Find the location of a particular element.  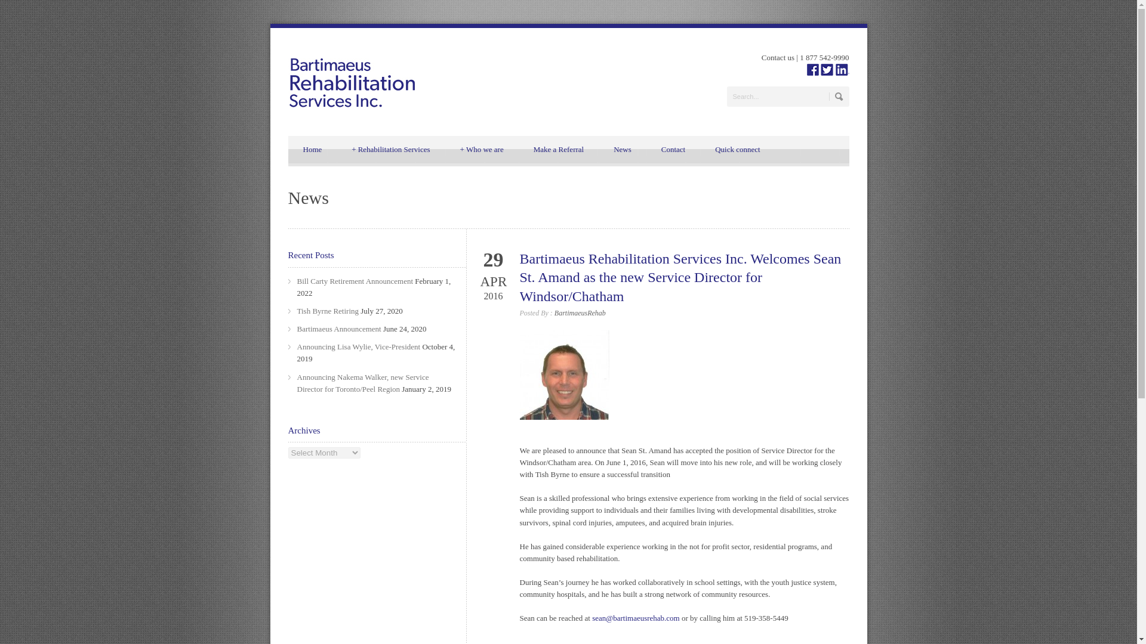

Quick connect is located at coordinates (737, 149).